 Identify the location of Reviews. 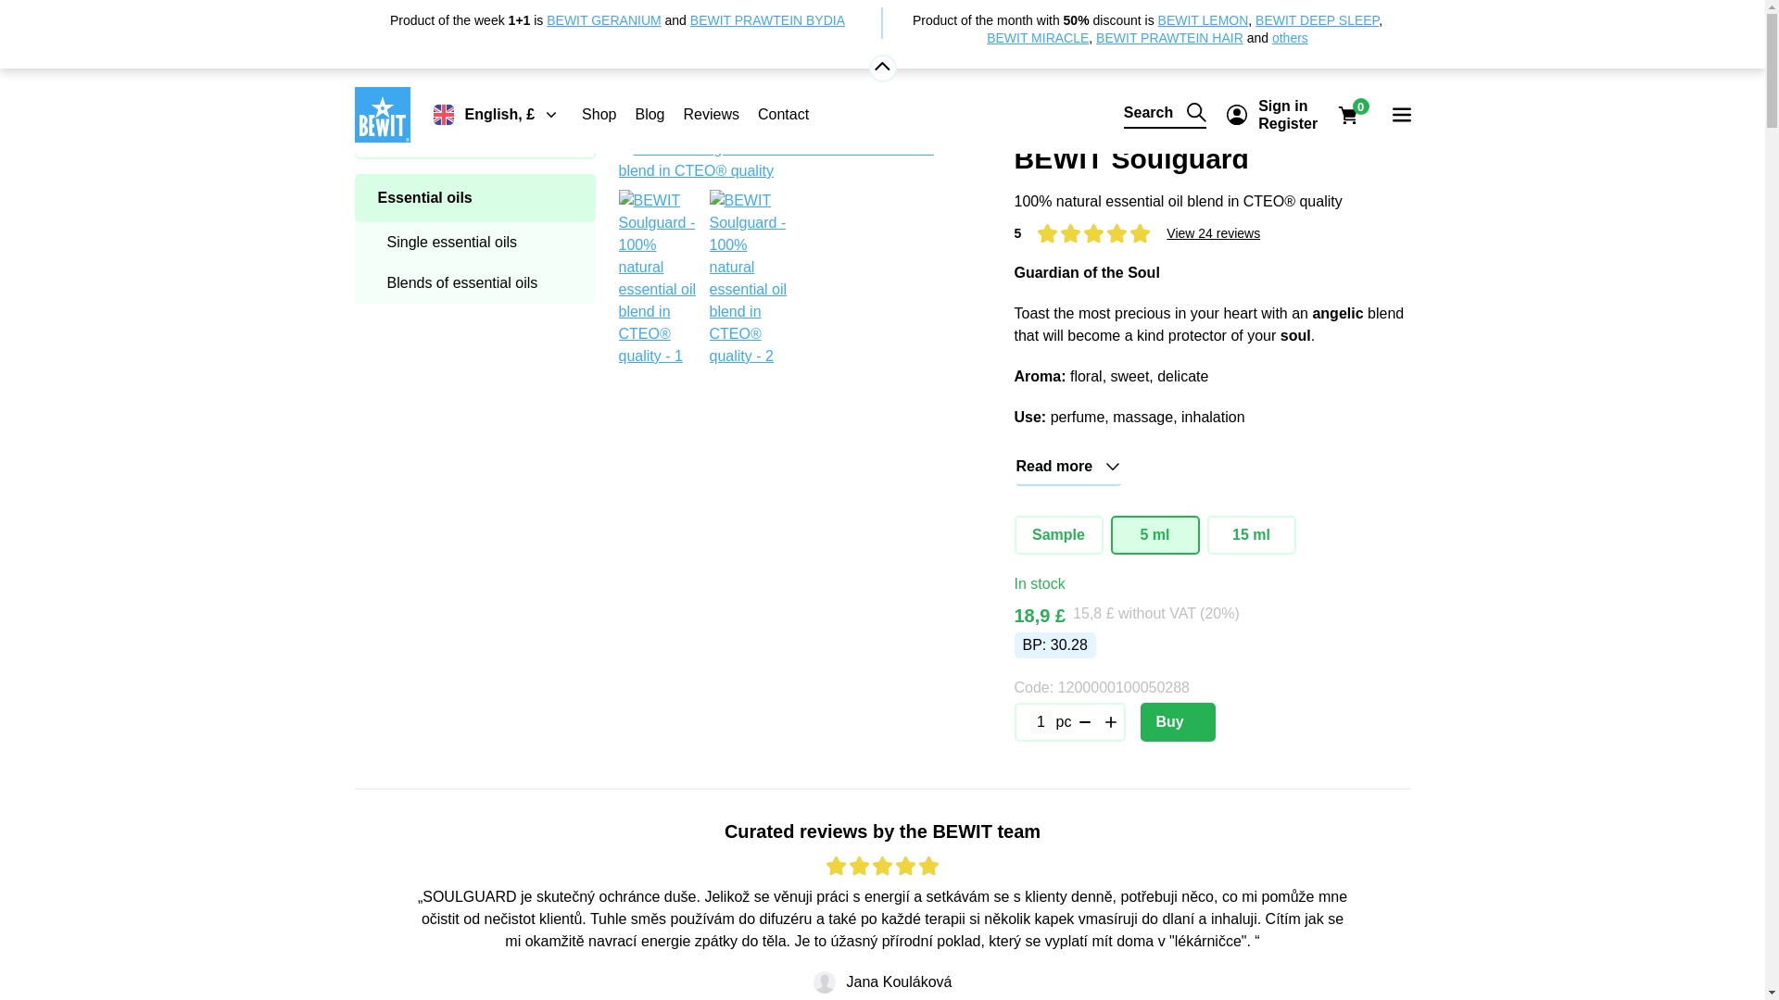
(710, 113).